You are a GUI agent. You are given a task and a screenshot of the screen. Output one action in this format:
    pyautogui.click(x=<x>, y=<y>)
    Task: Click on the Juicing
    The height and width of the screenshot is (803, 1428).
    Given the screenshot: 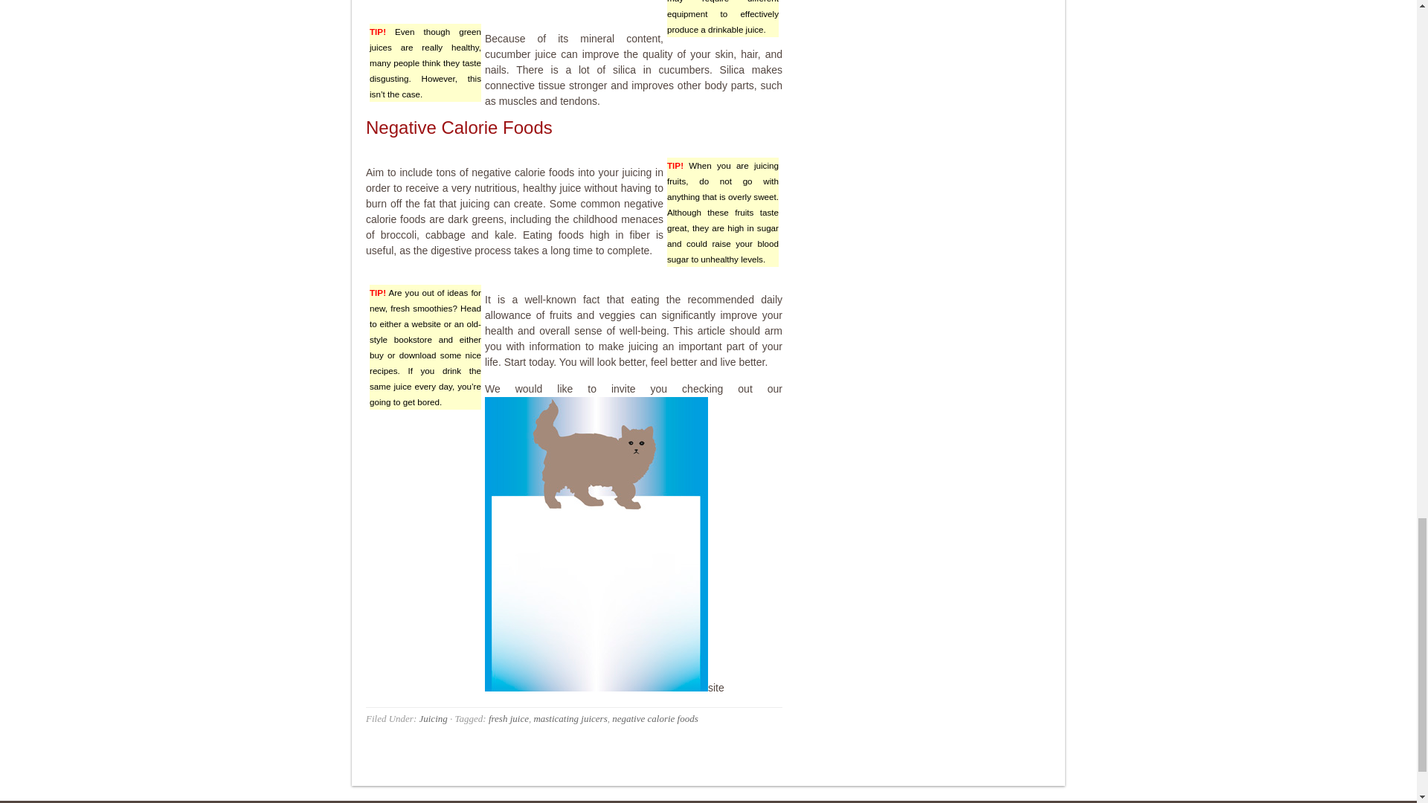 What is the action you would take?
    pyautogui.click(x=432, y=718)
    